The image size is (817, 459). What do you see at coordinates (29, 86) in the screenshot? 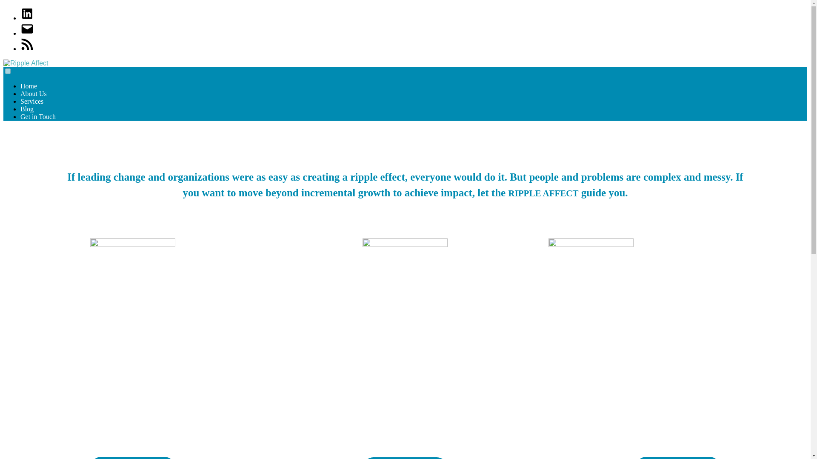
I see `Home` at bounding box center [29, 86].